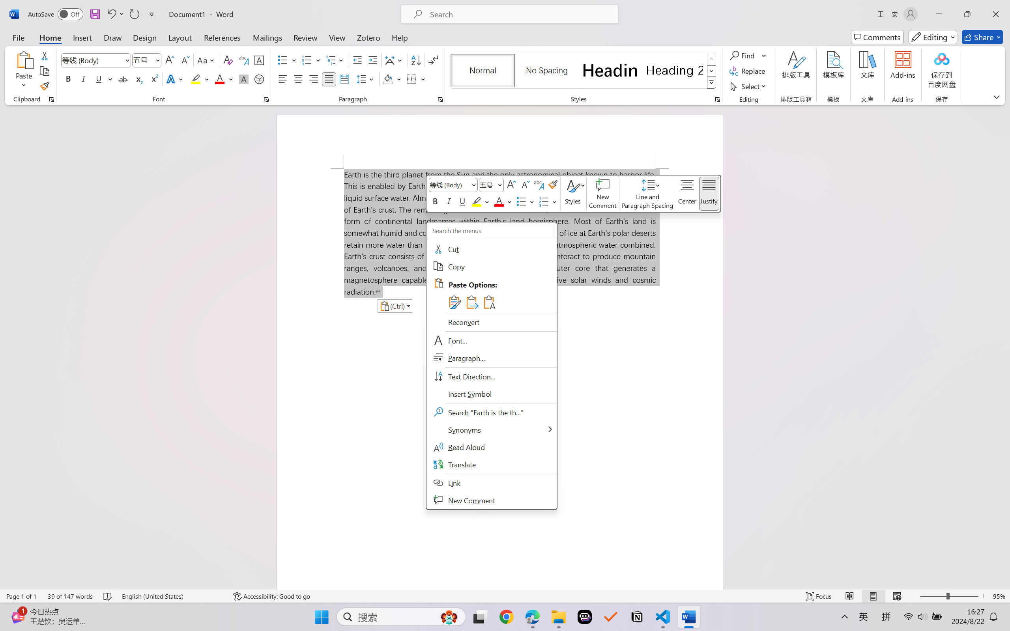 This screenshot has width=1010, height=631. What do you see at coordinates (260, 79) in the screenshot?
I see `Enclose Characters...` at bounding box center [260, 79].